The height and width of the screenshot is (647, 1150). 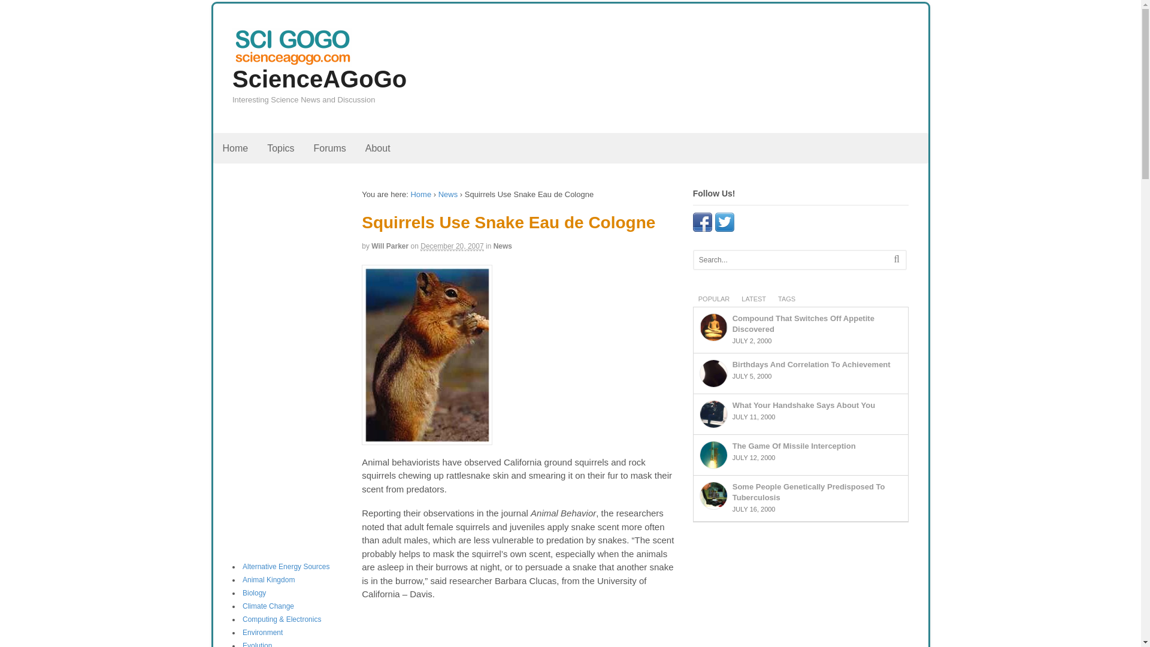 What do you see at coordinates (502, 246) in the screenshot?
I see `View all items in News` at bounding box center [502, 246].